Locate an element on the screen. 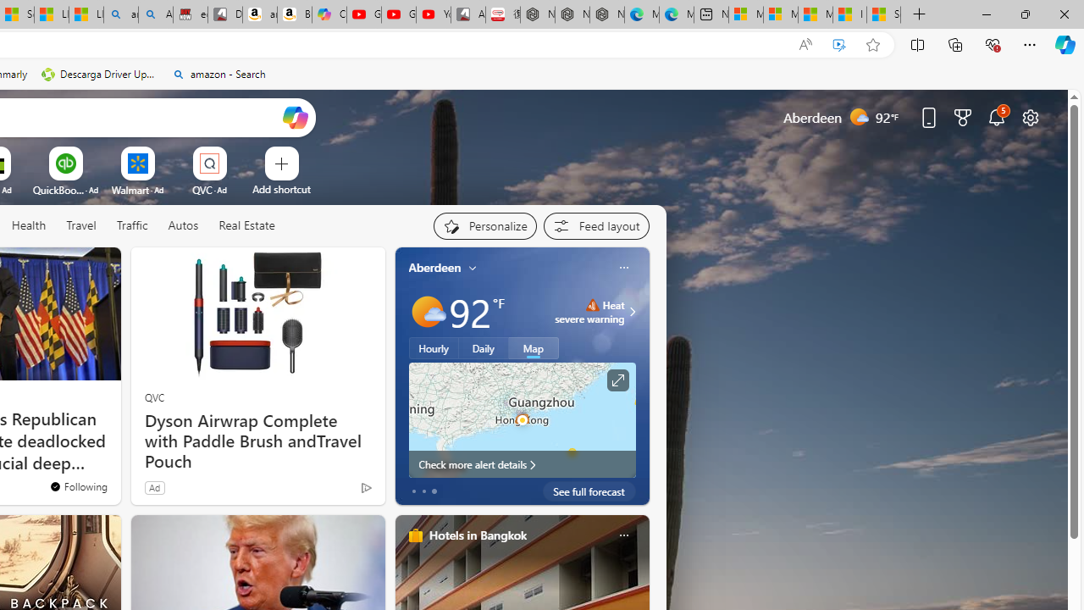 The width and height of the screenshot is (1084, 610). Page settings is located at coordinates (1030, 117).